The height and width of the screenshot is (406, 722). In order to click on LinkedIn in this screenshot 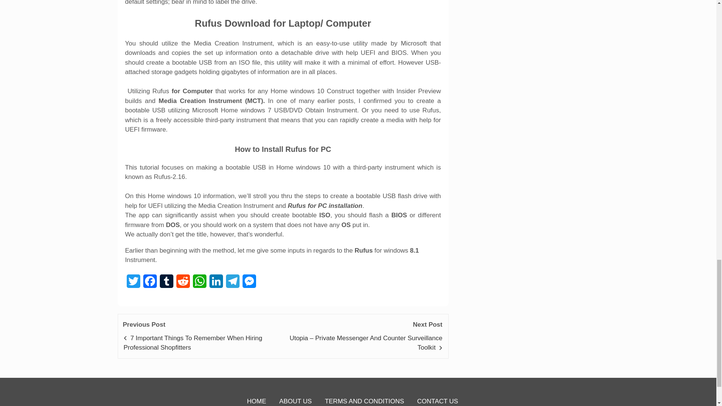, I will do `click(216, 283)`.